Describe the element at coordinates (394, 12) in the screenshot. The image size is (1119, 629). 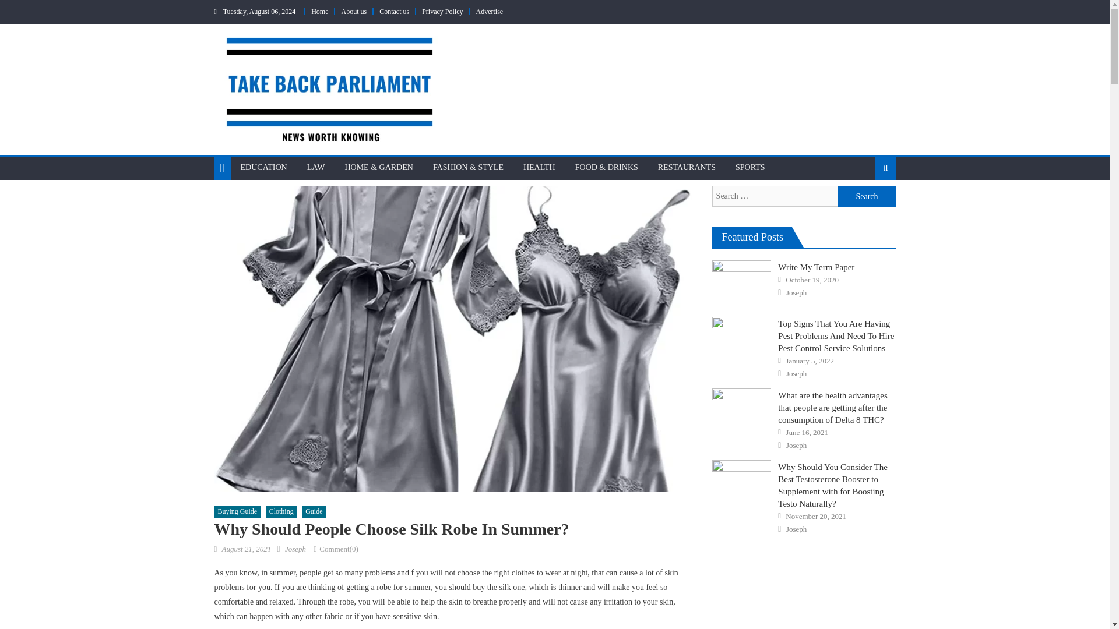
I see `Contact us` at that location.